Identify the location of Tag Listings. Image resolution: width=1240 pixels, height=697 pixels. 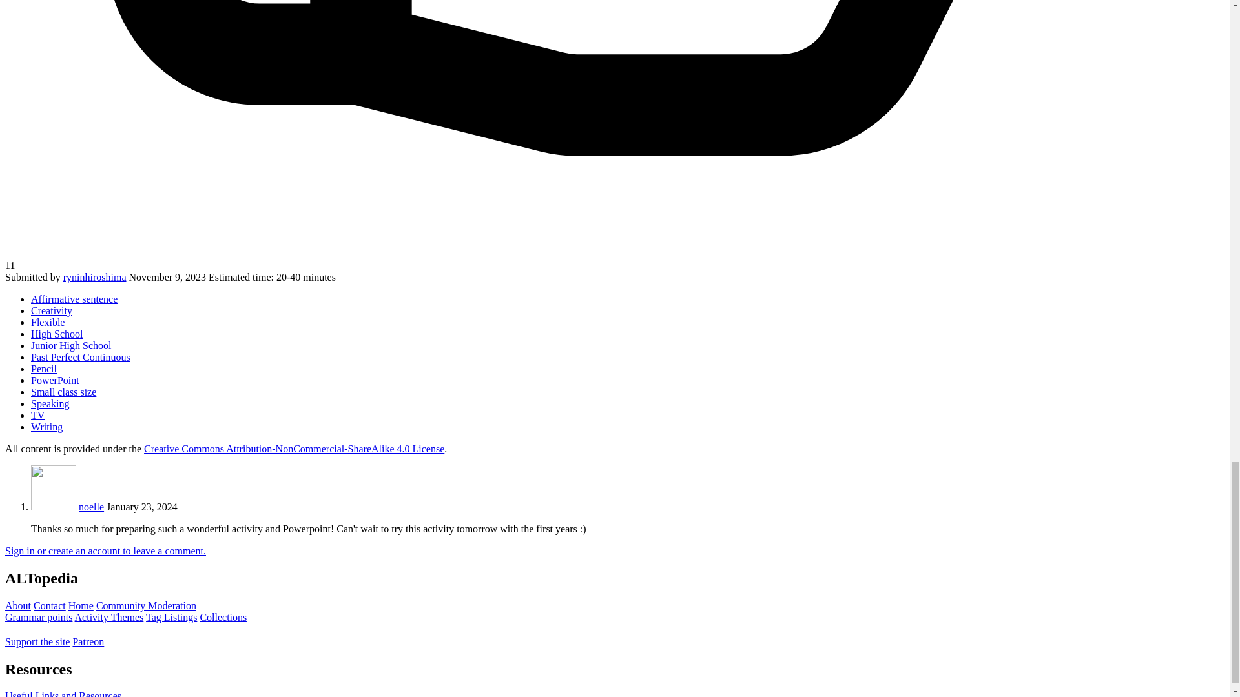
(172, 617).